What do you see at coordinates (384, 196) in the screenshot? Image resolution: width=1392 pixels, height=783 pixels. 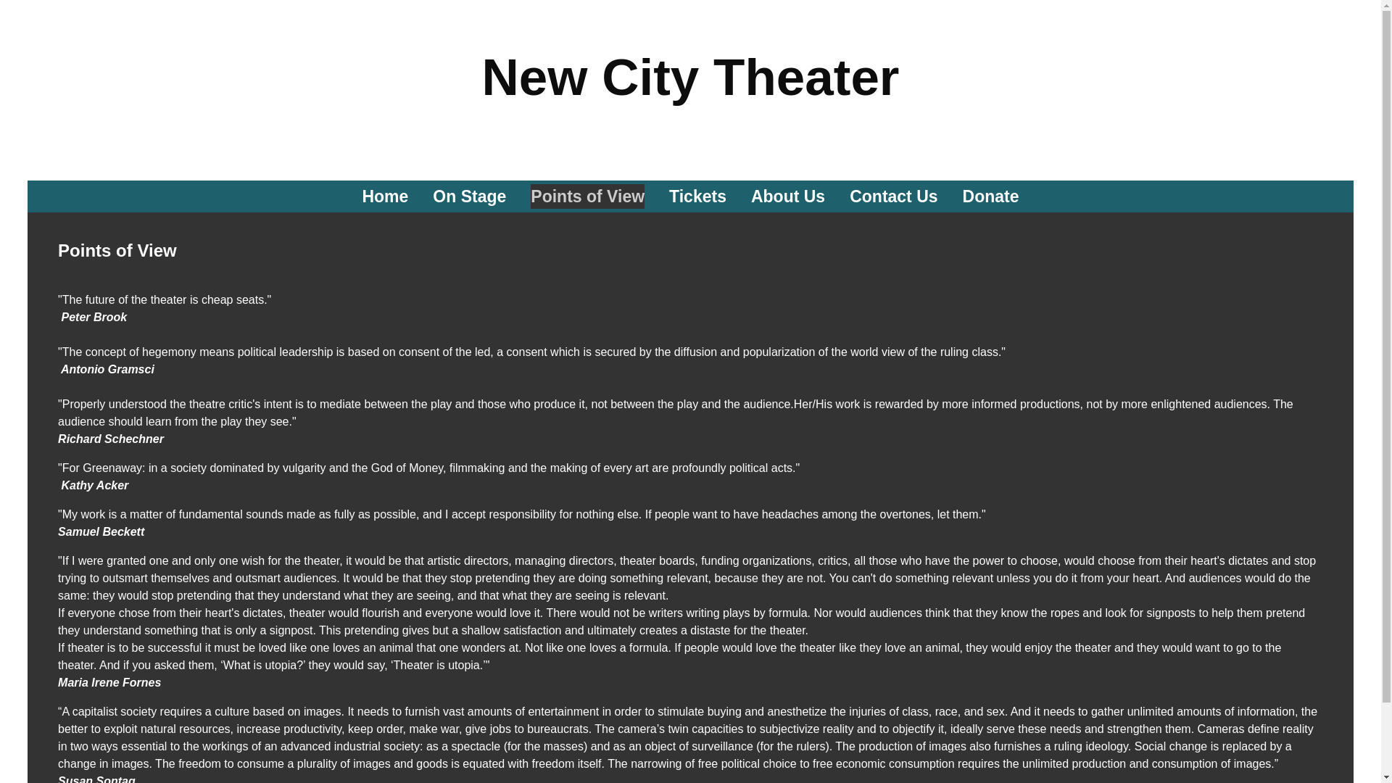 I see `Home` at bounding box center [384, 196].